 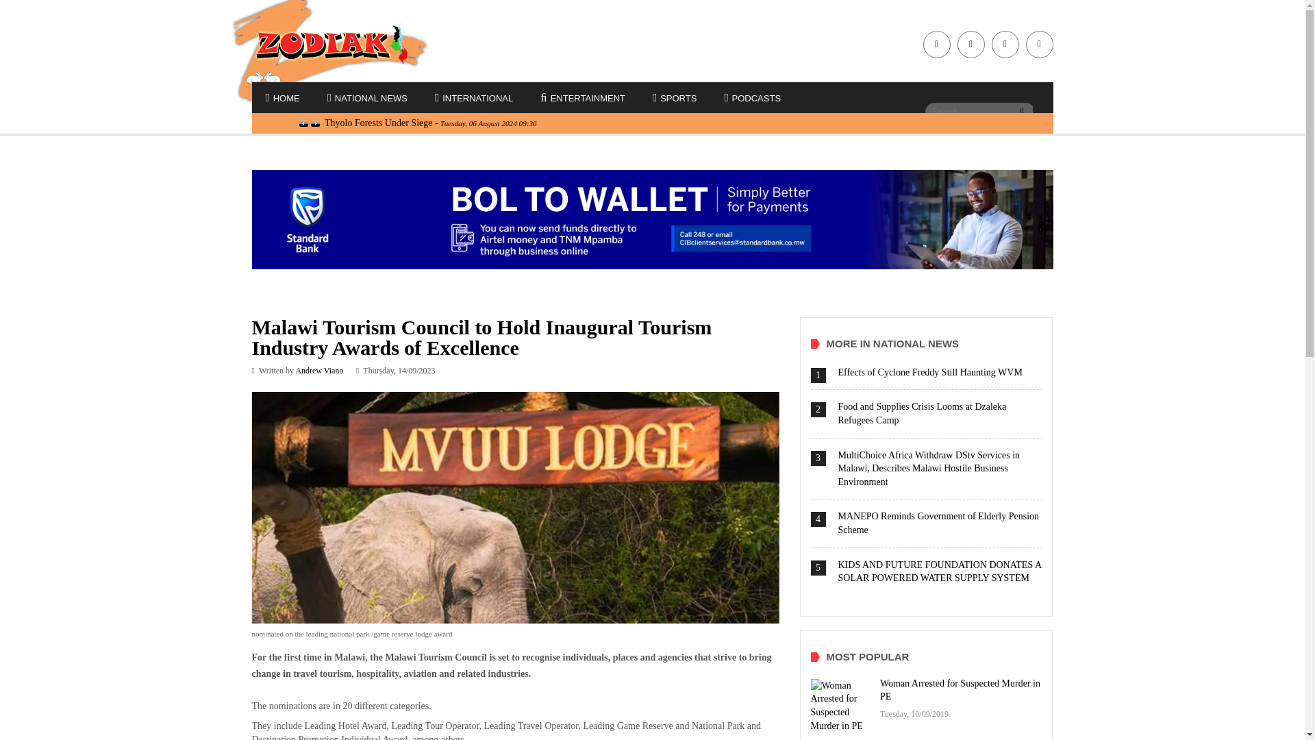 I want to click on ZODIAK MALAWI ONLINE, so click(x=344, y=45).